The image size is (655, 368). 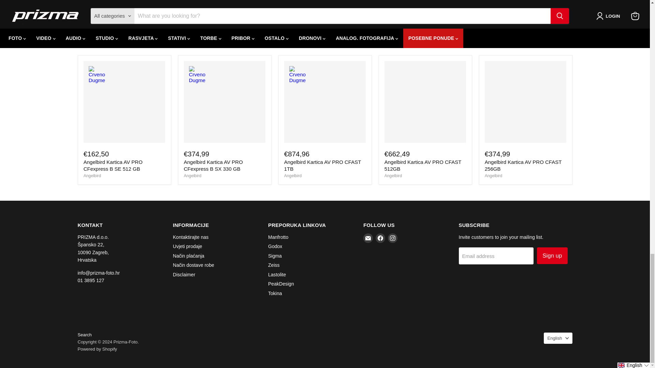 I want to click on Facebook, so click(x=380, y=238).